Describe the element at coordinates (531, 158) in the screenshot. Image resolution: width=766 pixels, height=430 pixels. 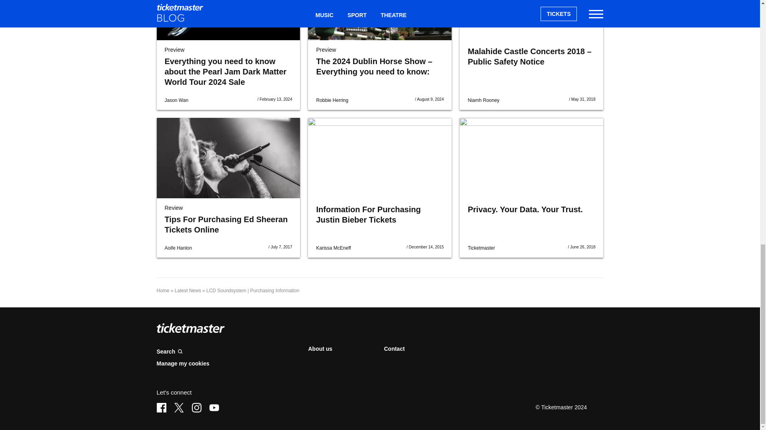
I see `Privacy. Your Data. Your Trust.` at that location.